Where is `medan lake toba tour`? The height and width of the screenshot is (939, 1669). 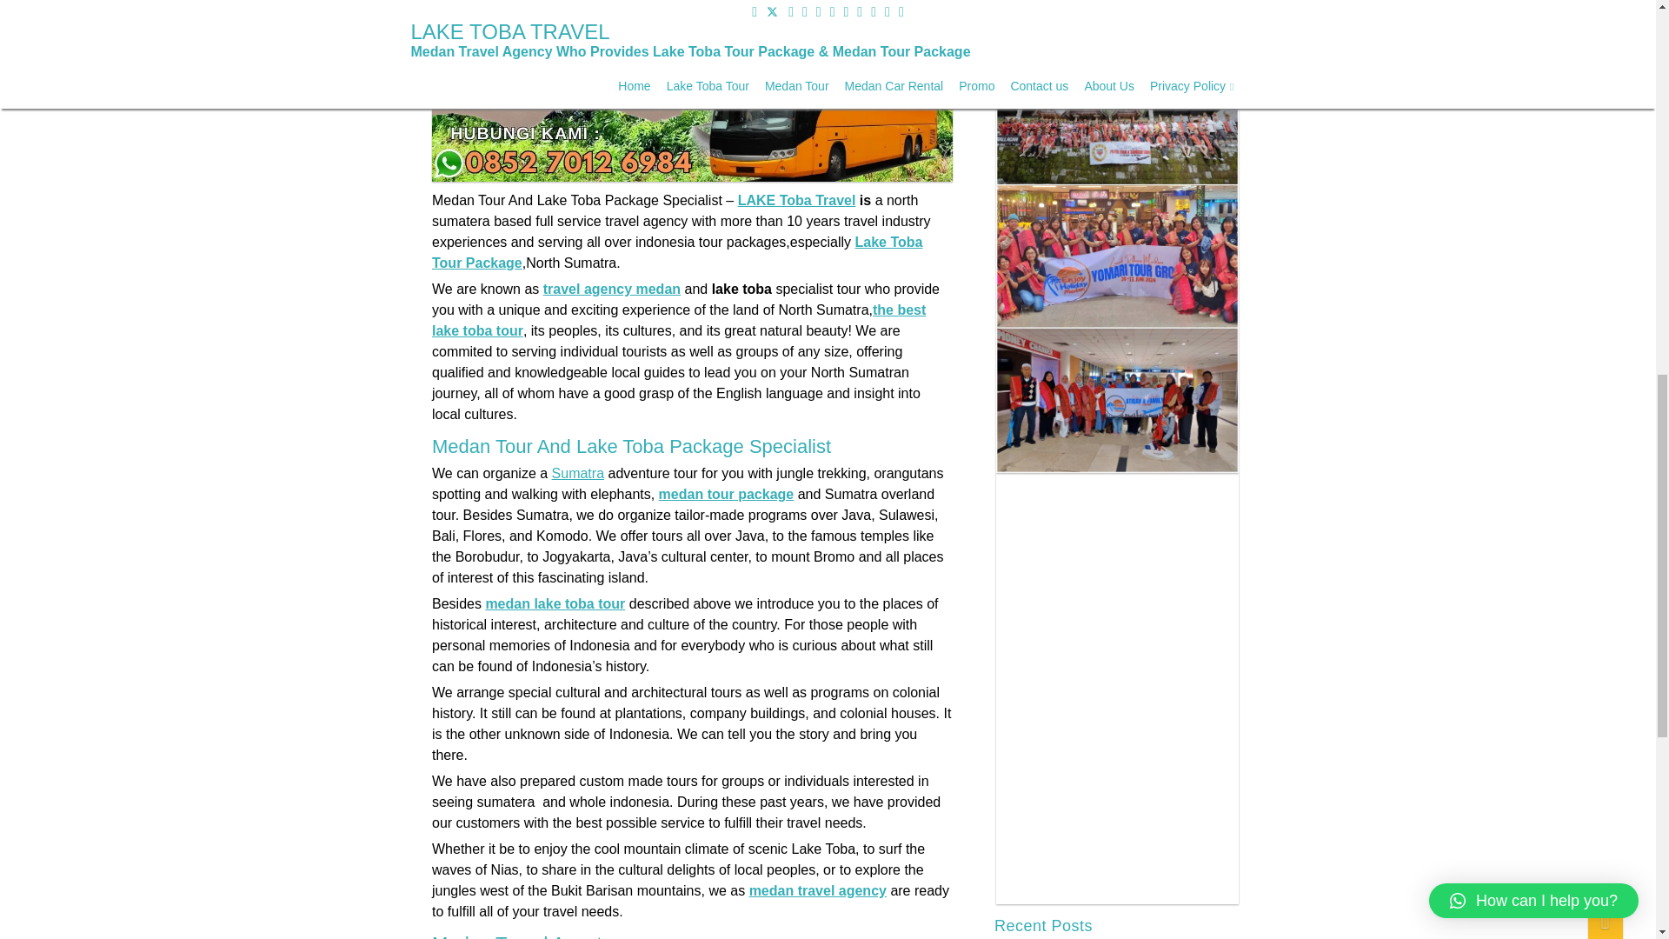 medan lake toba tour is located at coordinates (555, 603).